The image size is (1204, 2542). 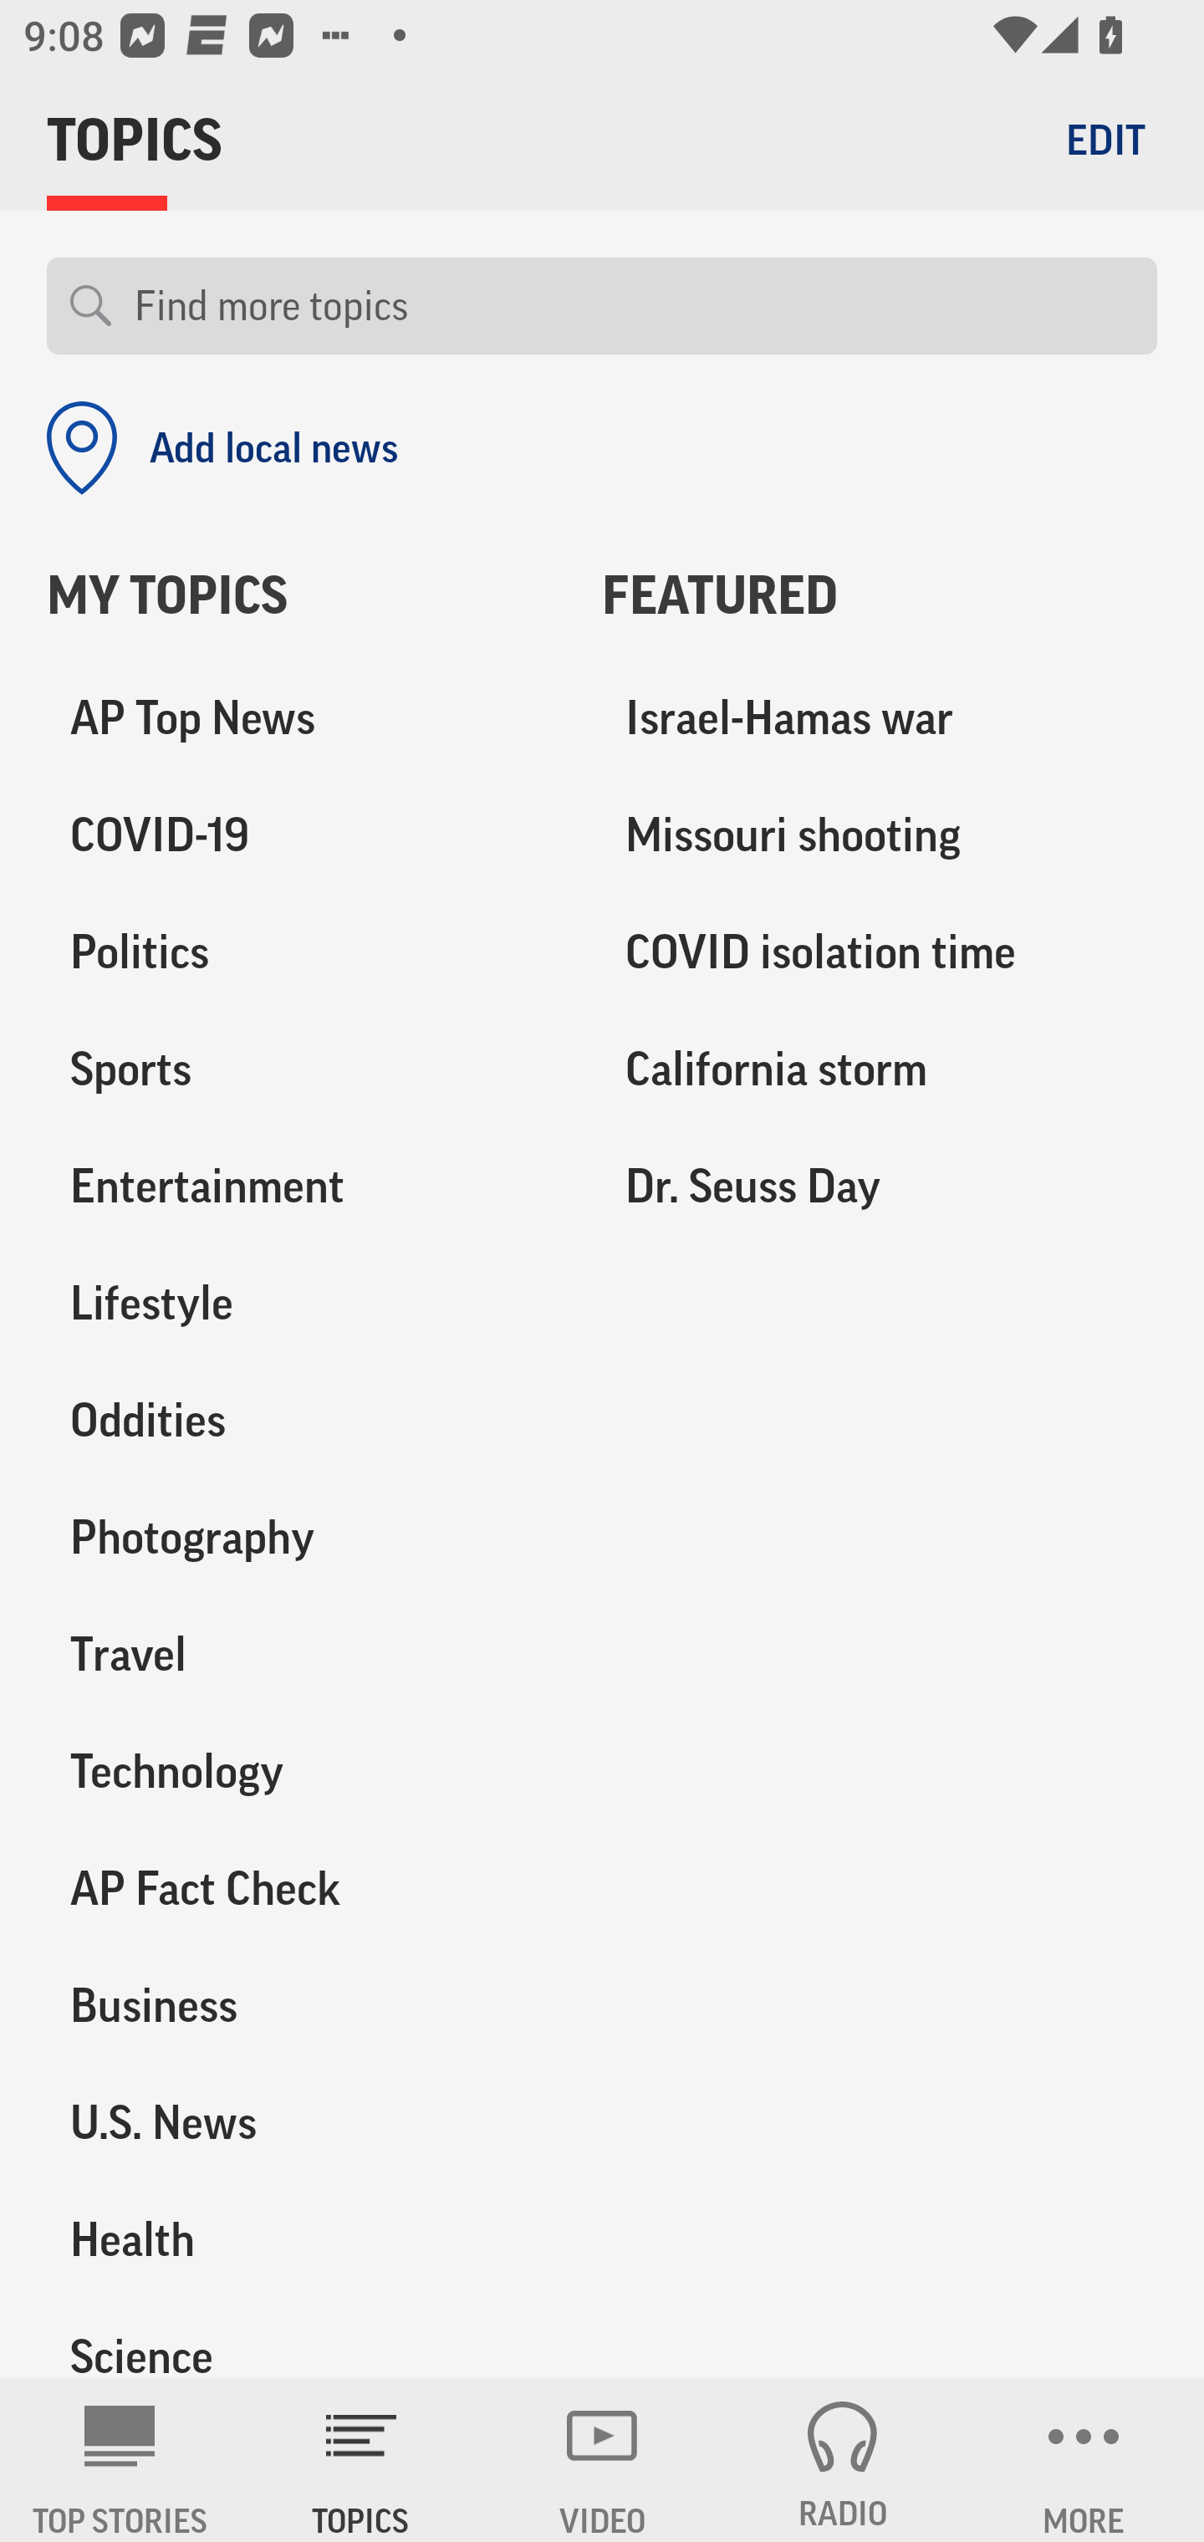 What do you see at coordinates (361, 2460) in the screenshot?
I see `TOPICS` at bounding box center [361, 2460].